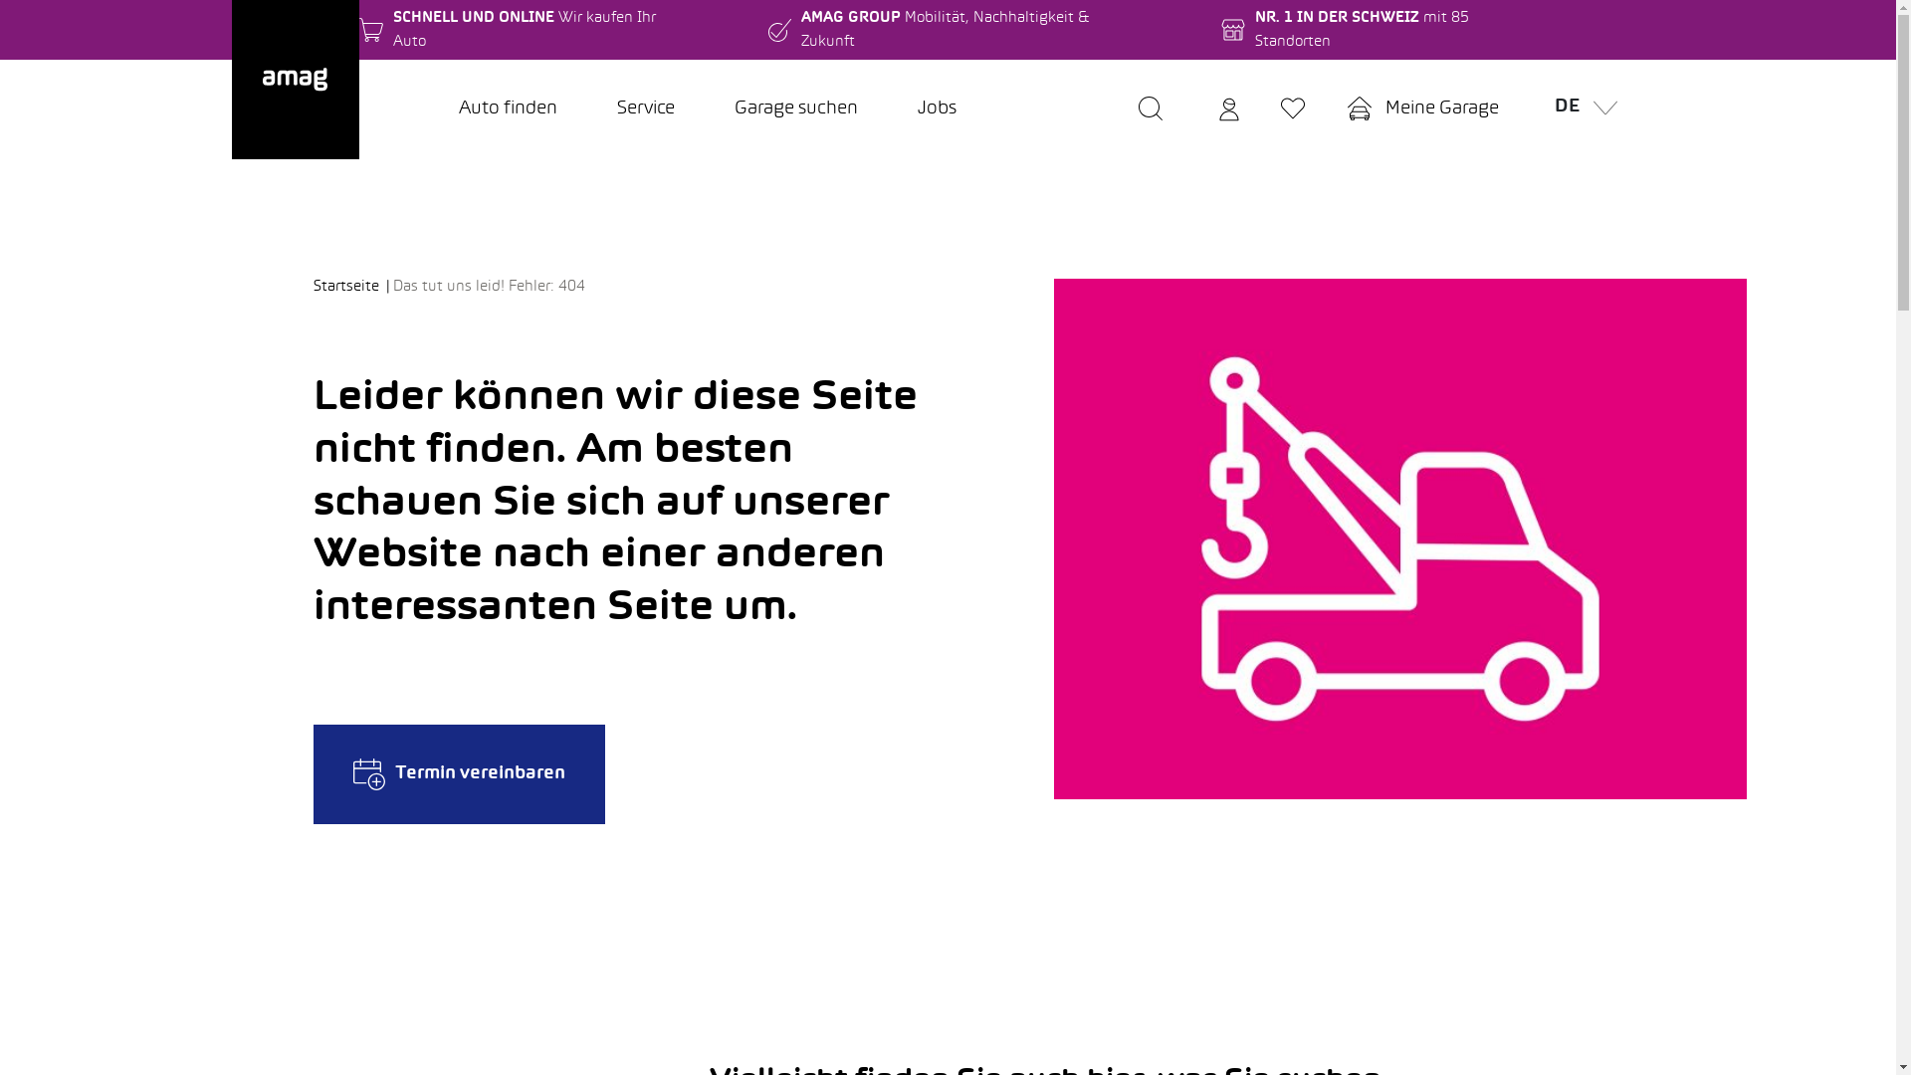  I want to click on Service, so click(646, 109).